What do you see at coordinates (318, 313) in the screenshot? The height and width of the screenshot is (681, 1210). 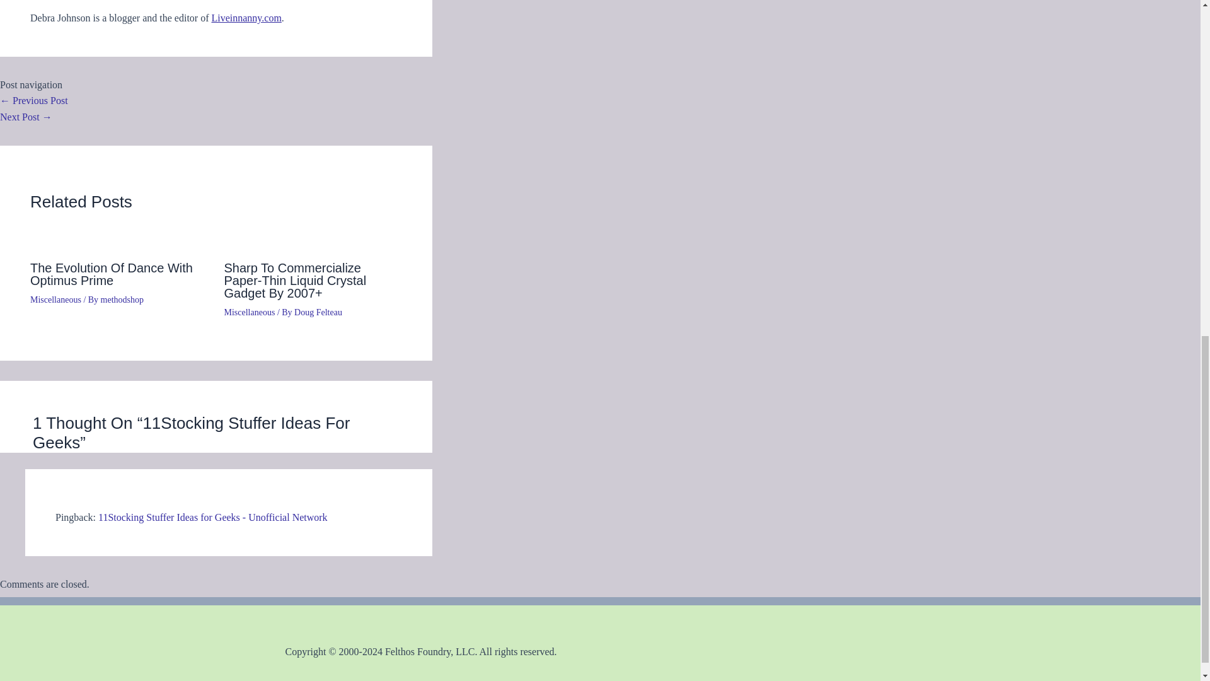 I see `Doug Felteau` at bounding box center [318, 313].